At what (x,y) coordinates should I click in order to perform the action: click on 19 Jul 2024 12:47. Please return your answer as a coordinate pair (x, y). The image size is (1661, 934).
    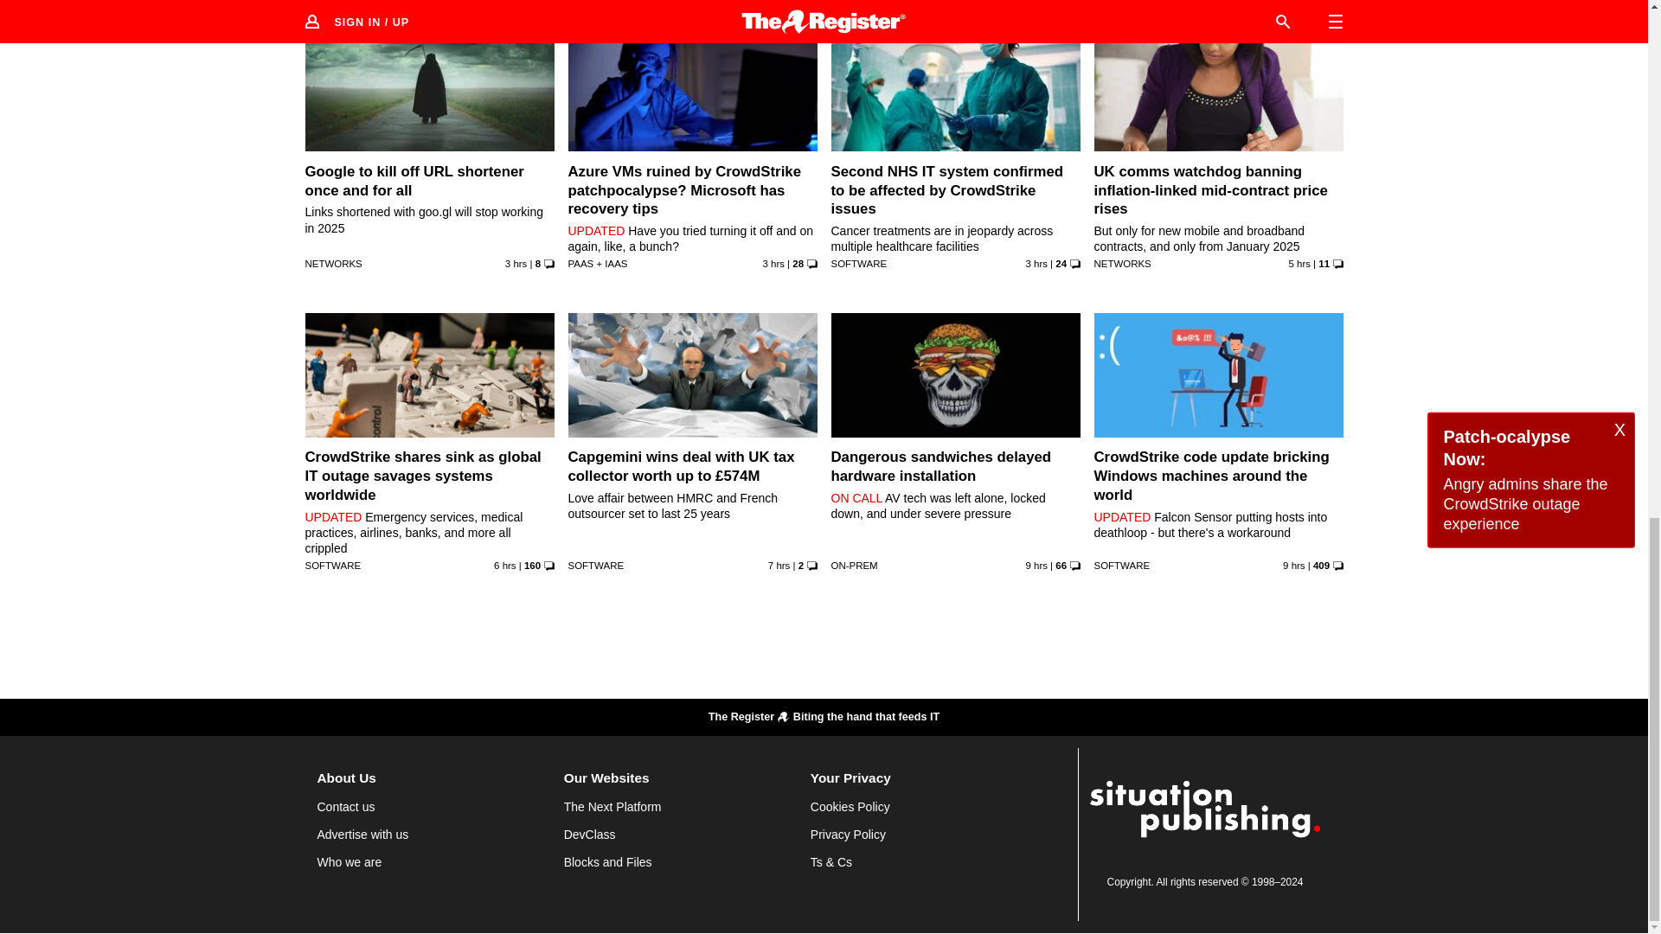
    Looking at the image, I should click on (773, 264).